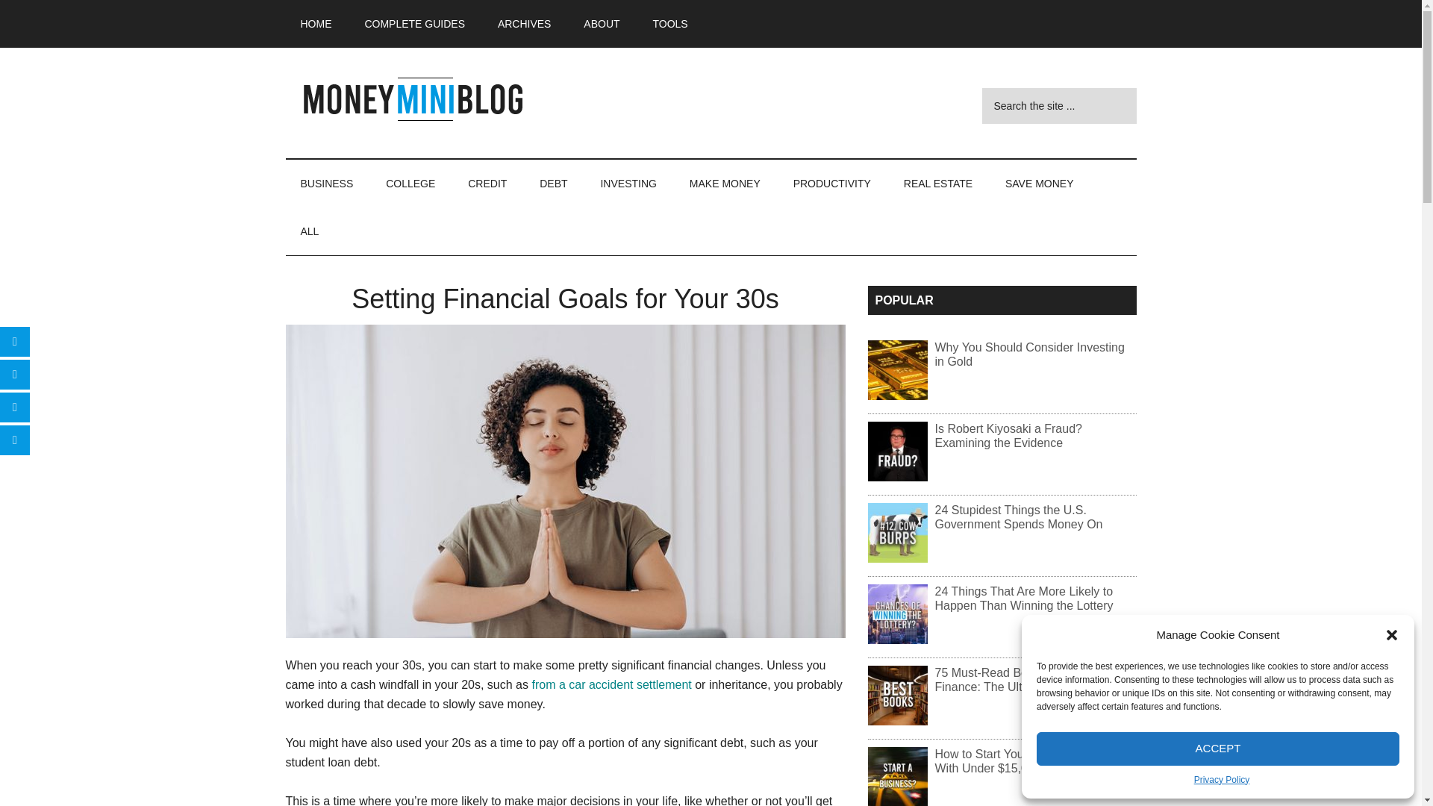  Describe the element at coordinates (415, 24) in the screenshot. I see `COMPLETE GUIDES` at that location.